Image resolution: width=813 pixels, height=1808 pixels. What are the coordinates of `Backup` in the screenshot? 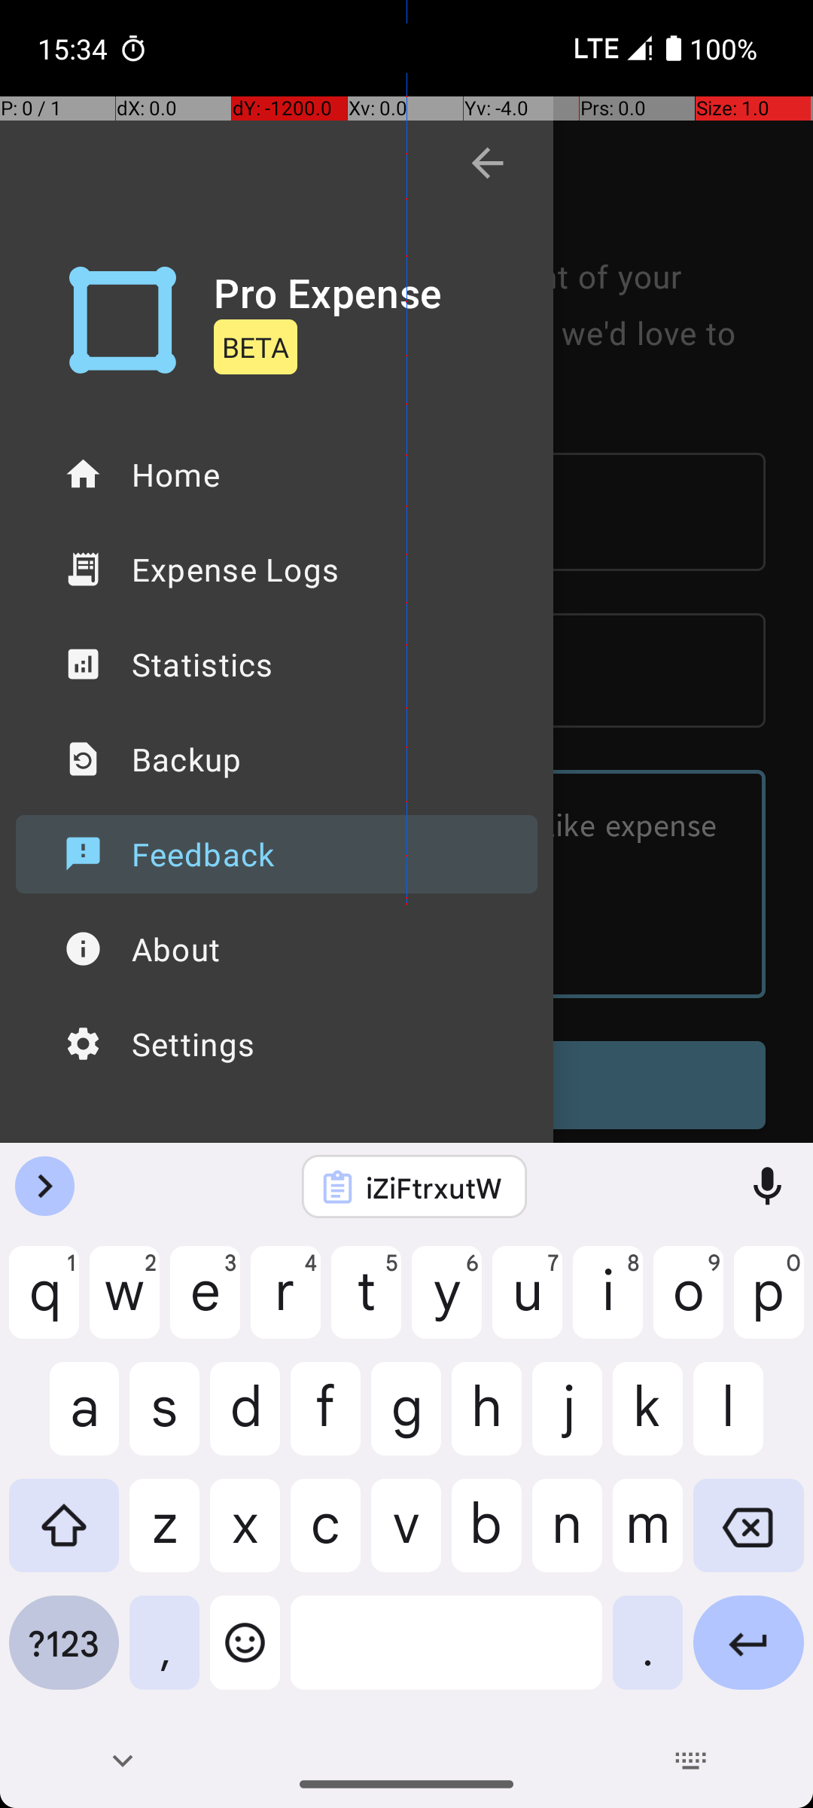 It's located at (277, 759).